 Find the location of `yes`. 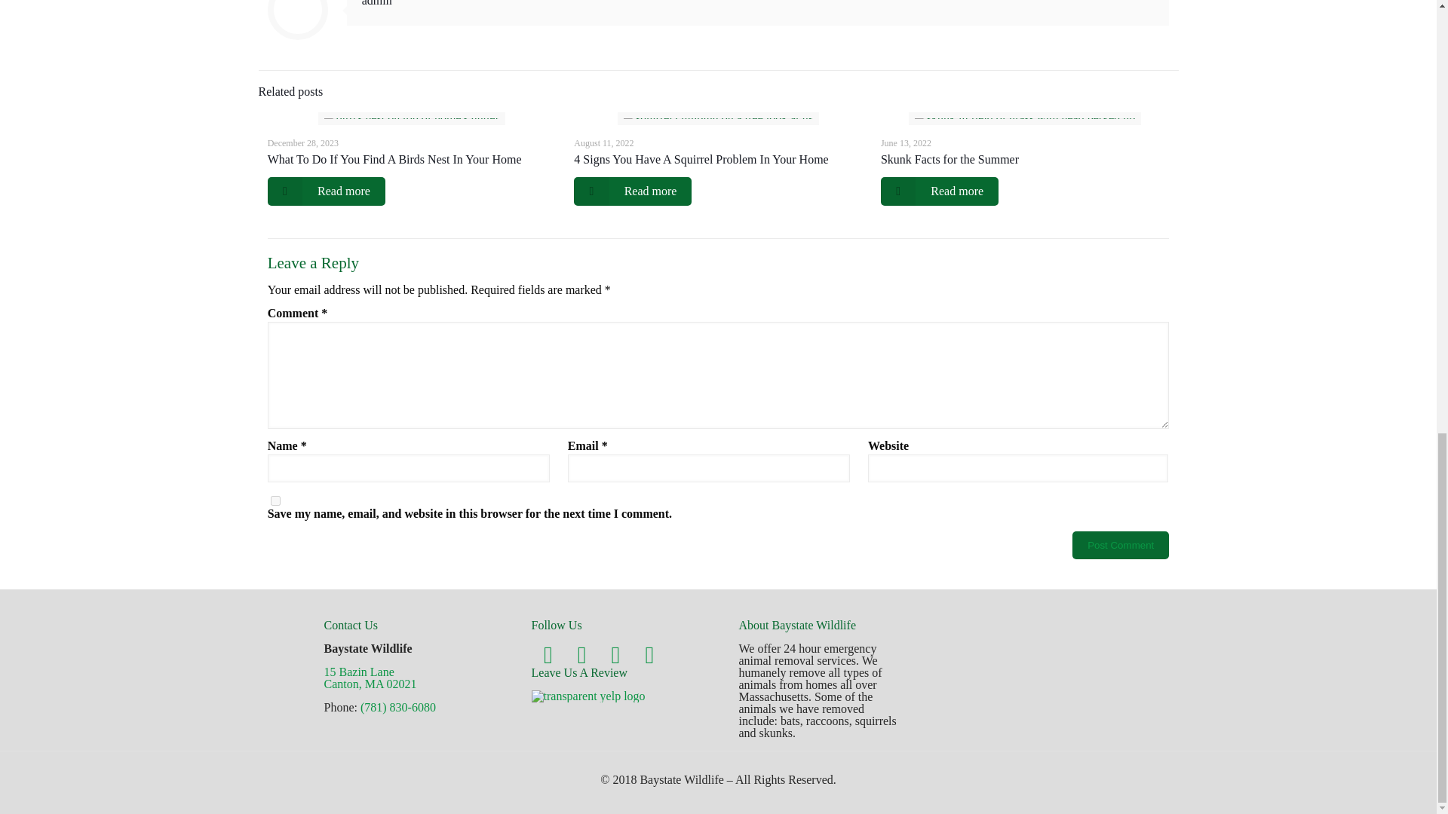

yes is located at coordinates (276, 500).